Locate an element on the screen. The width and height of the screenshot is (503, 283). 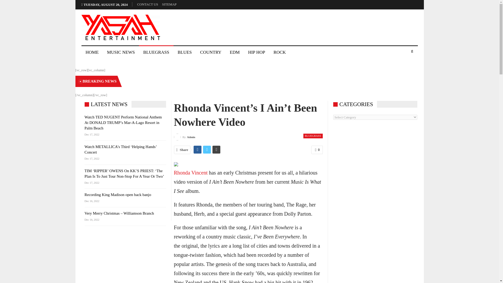
BLUEGRASS is located at coordinates (313, 136).